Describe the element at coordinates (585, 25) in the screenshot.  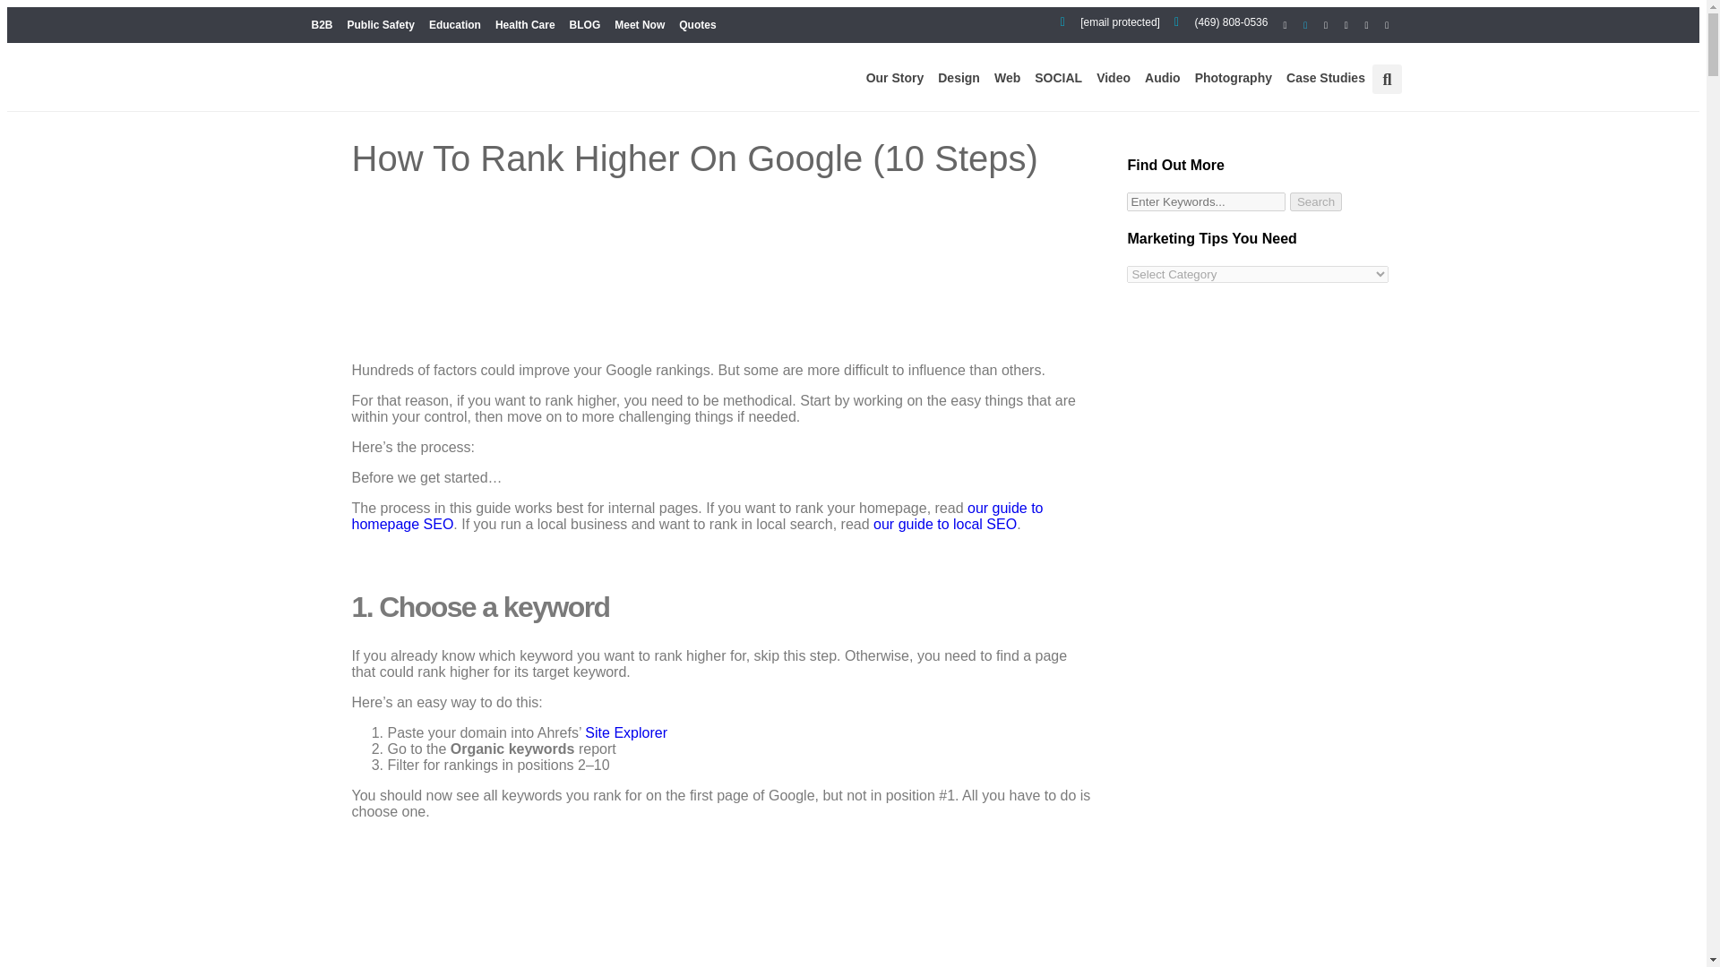
I see `BLOG` at that location.